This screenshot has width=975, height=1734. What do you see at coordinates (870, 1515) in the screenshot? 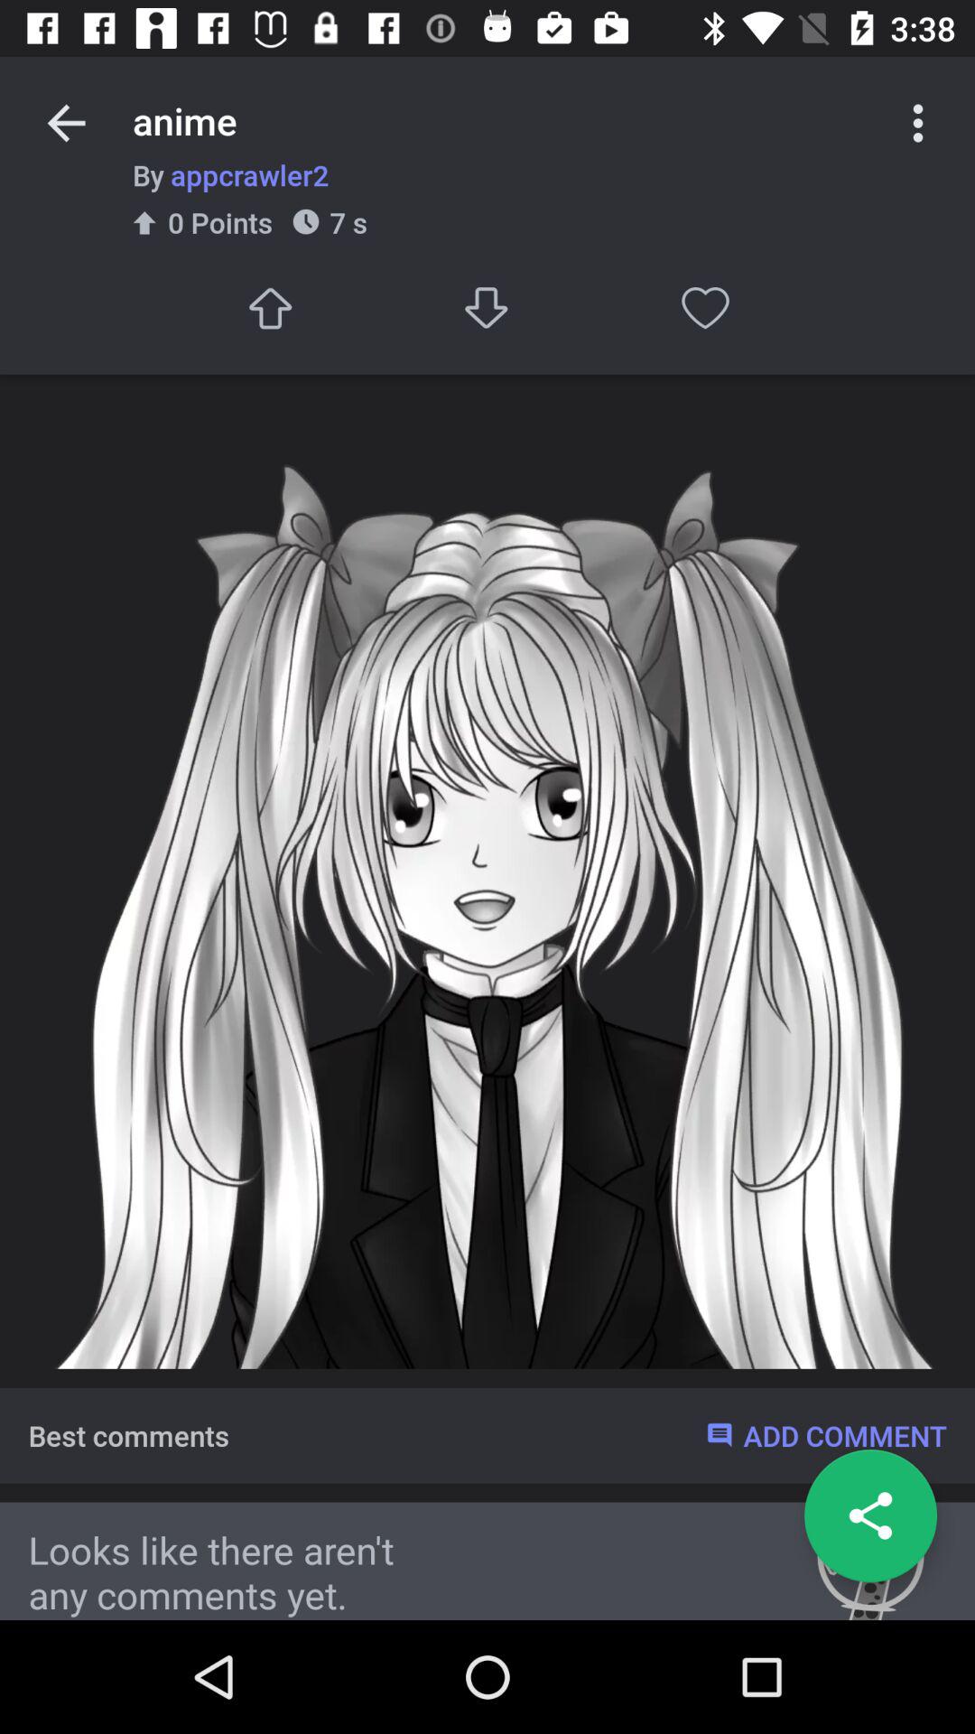
I see `share button` at bounding box center [870, 1515].